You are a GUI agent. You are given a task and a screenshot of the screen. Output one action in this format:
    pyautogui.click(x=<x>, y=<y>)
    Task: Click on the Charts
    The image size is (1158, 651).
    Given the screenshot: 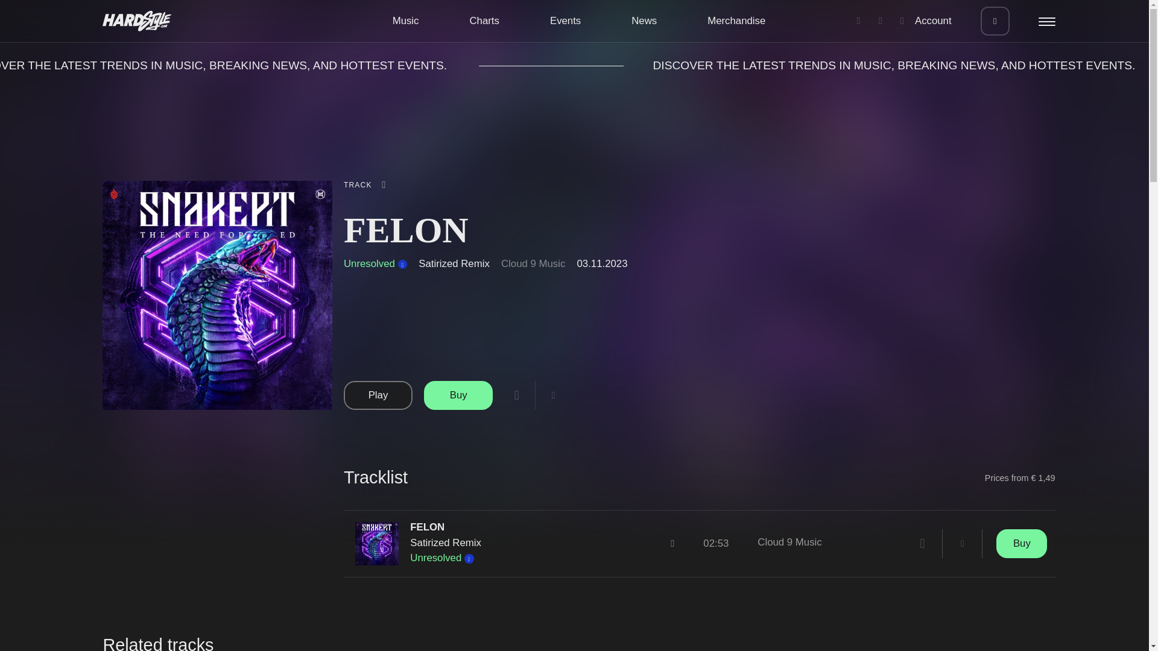 What is the action you would take?
    pyautogui.click(x=484, y=20)
    